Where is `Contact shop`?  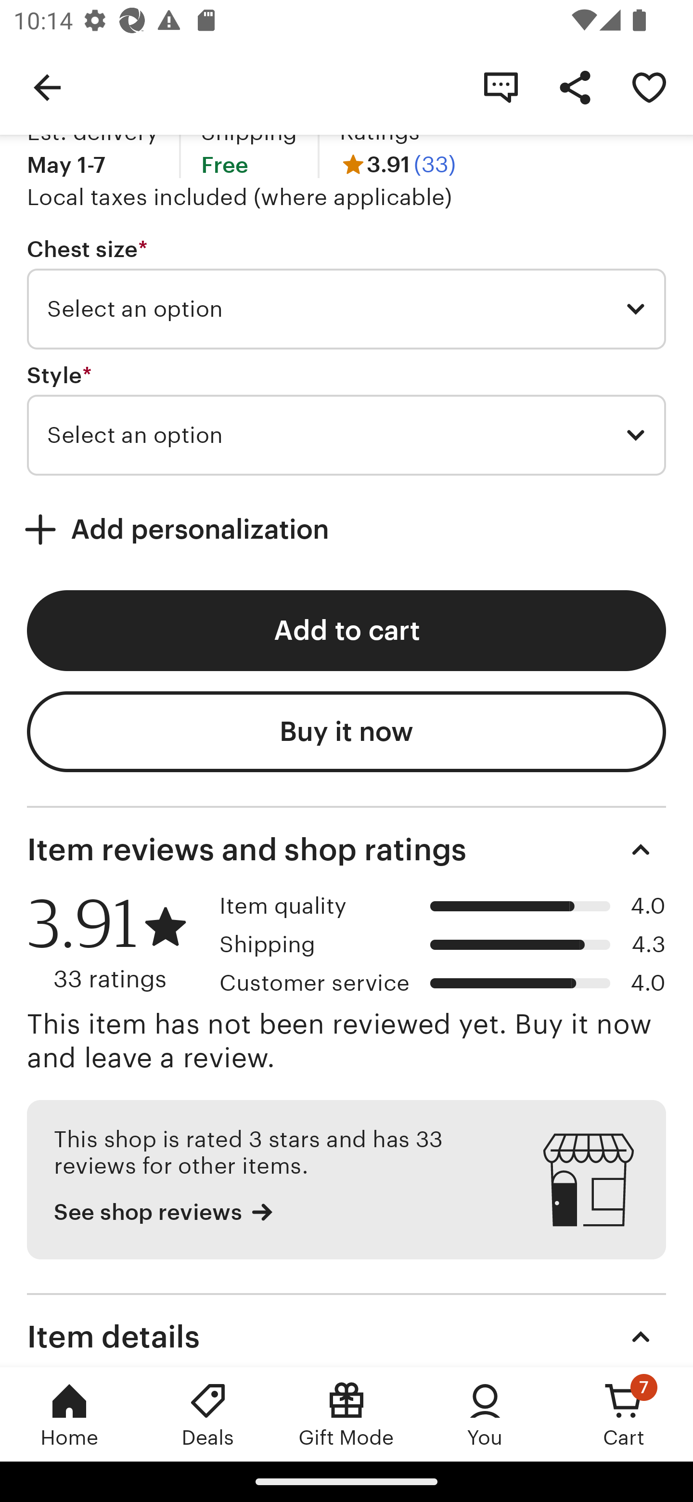 Contact shop is located at coordinates (500, 87).